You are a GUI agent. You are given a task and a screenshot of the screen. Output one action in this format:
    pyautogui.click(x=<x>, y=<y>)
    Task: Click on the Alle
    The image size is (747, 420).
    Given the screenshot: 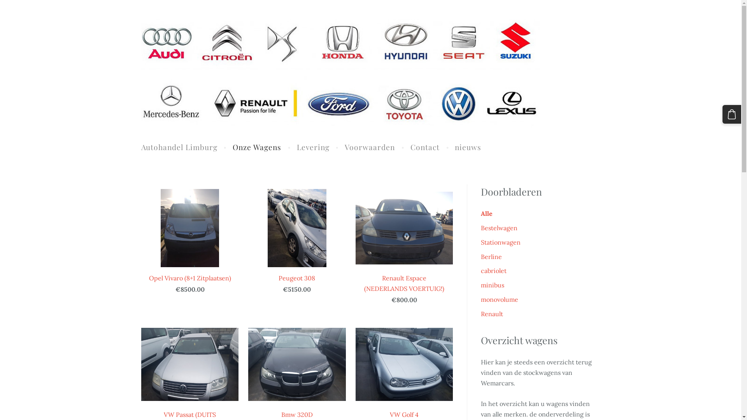 What is the action you would take?
    pyautogui.click(x=487, y=214)
    